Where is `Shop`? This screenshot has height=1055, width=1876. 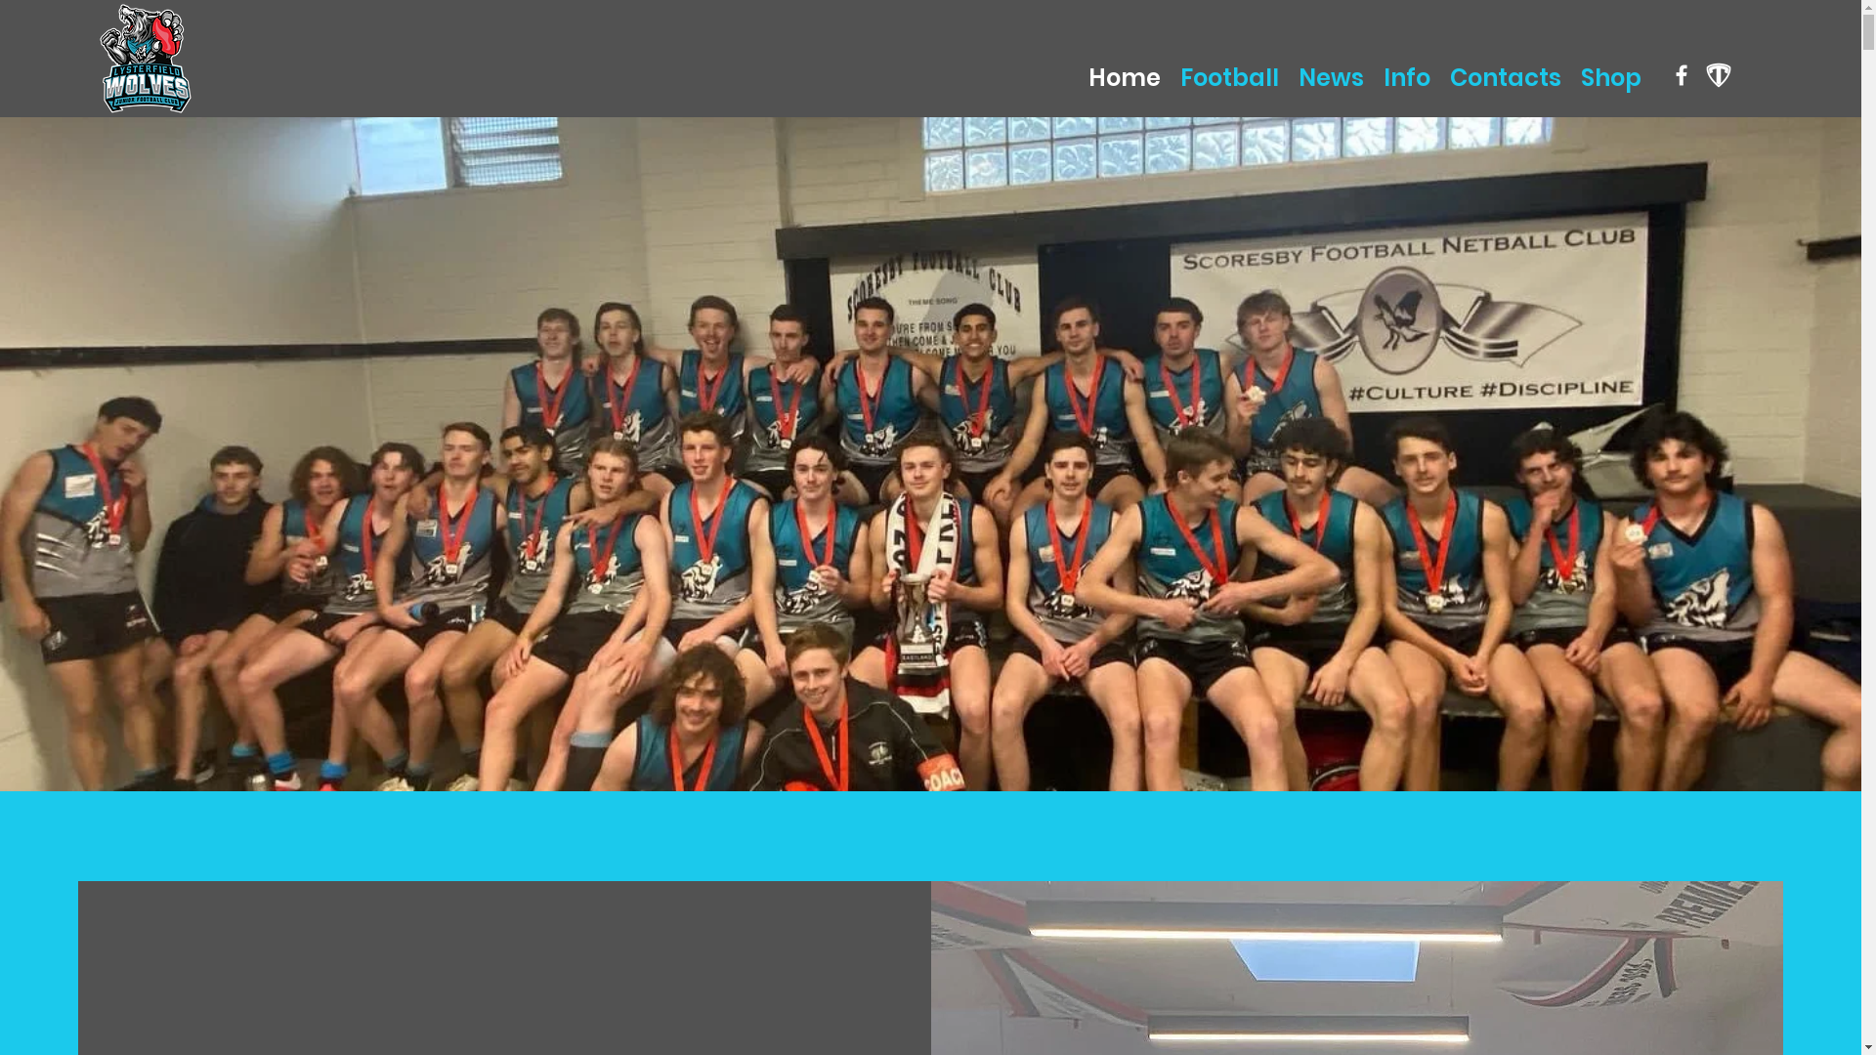 Shop is located at coordinates (1611, 76).